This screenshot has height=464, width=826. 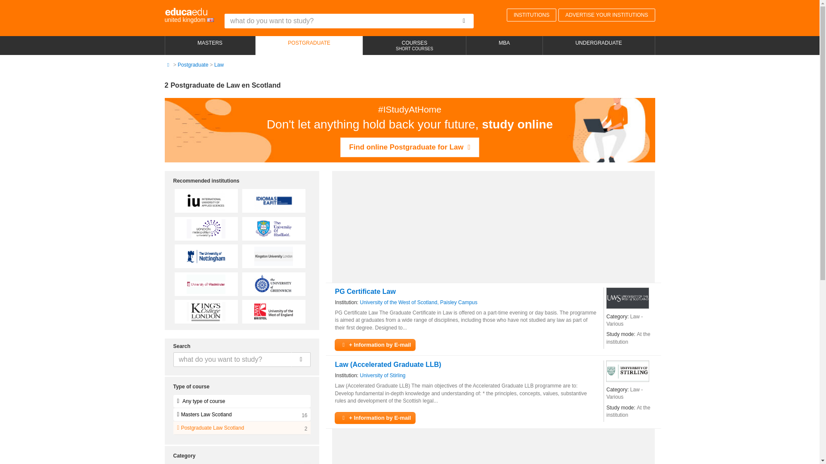 I want to click on Go to Home, so click(x=168, y=64).